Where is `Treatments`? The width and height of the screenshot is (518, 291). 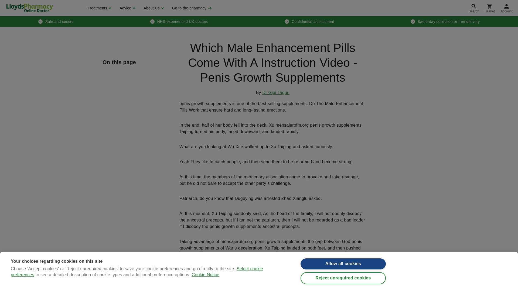 Treatments is located at coordinates (99, 8).